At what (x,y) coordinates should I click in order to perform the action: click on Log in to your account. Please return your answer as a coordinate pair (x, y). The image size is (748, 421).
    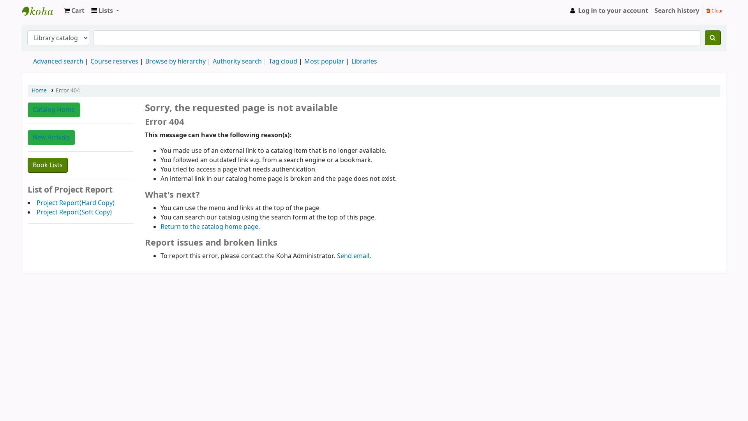
    Looking at the image, I should click on (609, 11).